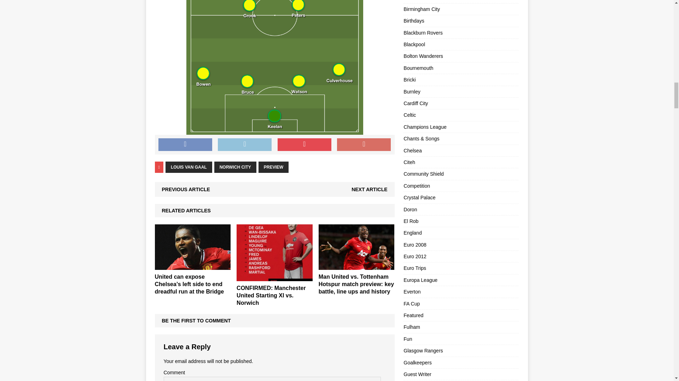  What do you see at coordinates (245, 145) in the screenshot?
I see `Tweet This Post` at bounding box center [245, 145].